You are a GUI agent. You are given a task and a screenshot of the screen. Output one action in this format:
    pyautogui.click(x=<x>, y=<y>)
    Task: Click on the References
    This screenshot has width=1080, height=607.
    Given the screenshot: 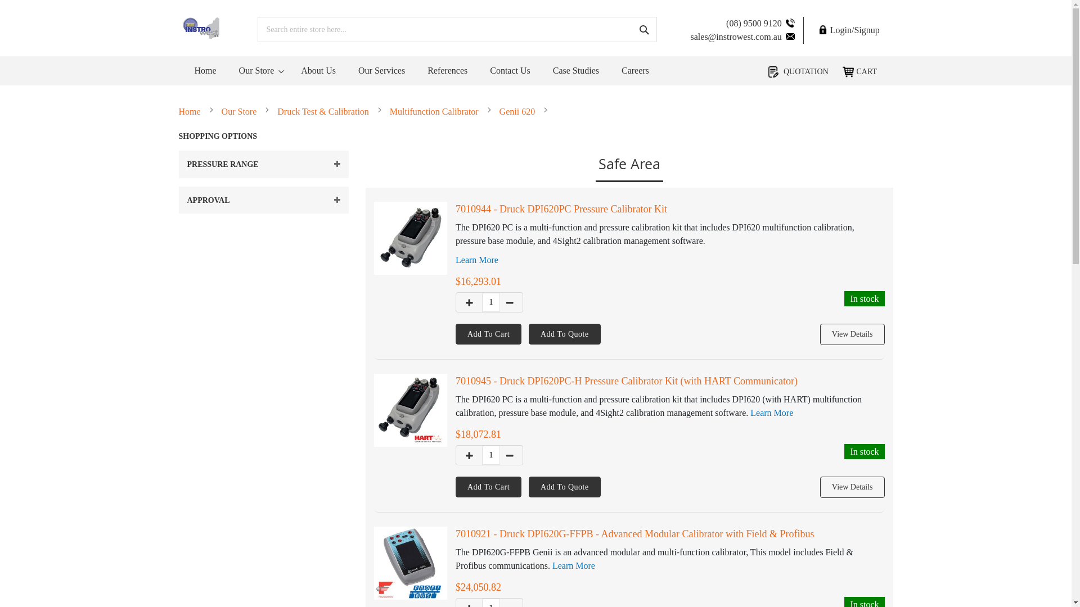 What is the action you would take?
    pyautogui.click(x=448, y=71)
    